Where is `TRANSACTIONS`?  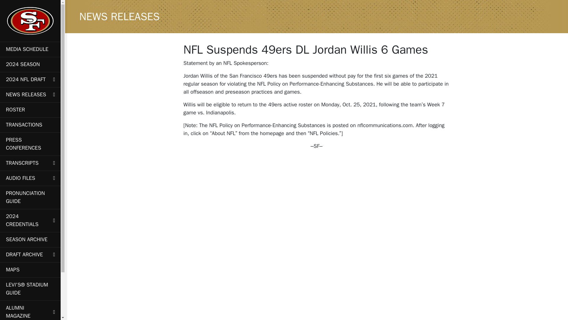
TRANSACTIONS is located at coordinates (30, 125).